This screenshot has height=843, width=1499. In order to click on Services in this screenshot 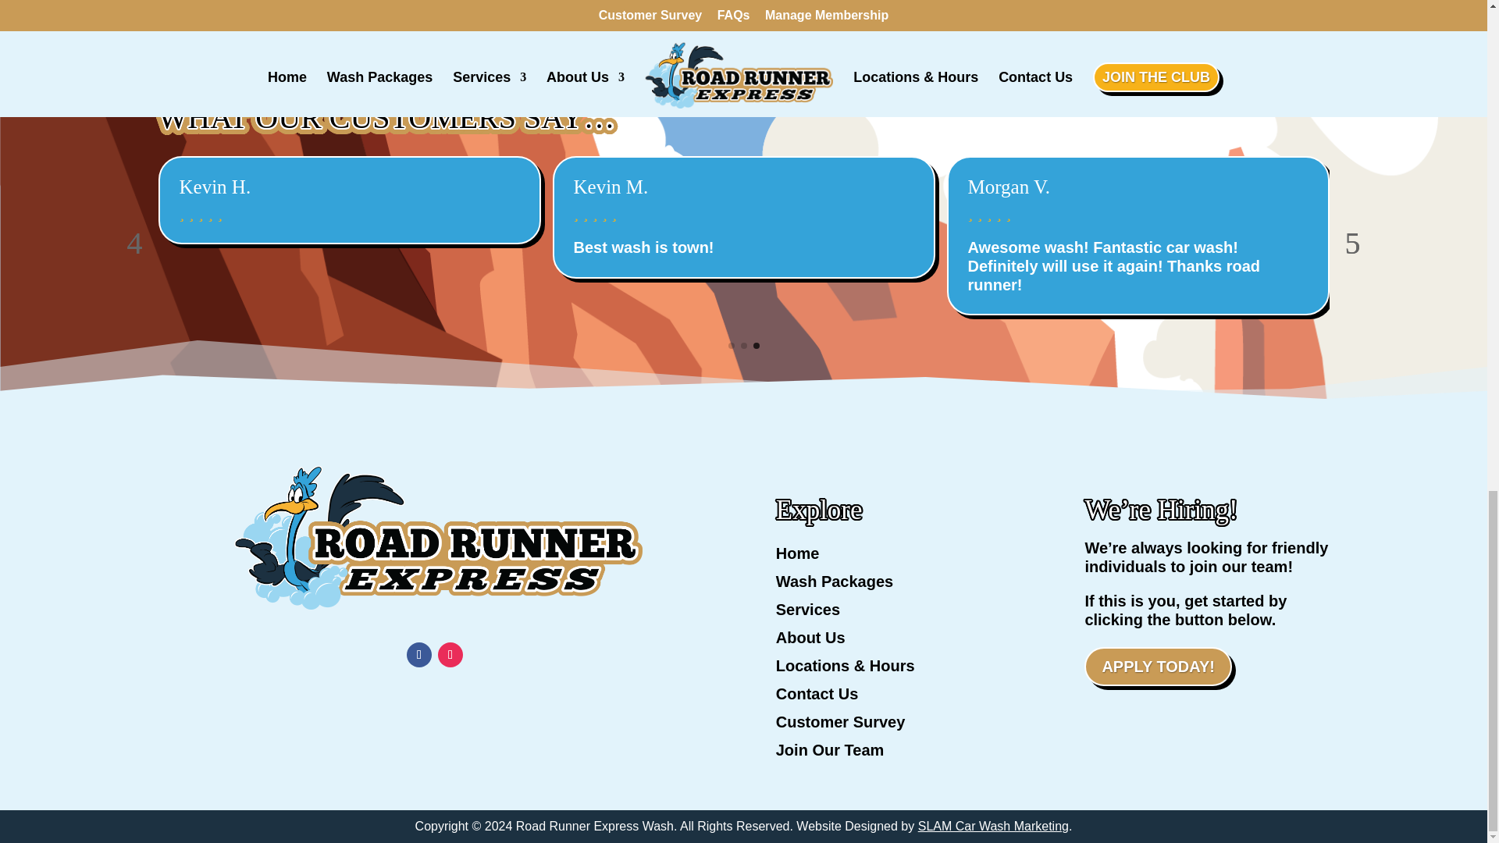, I will do `click(898, 612)`.